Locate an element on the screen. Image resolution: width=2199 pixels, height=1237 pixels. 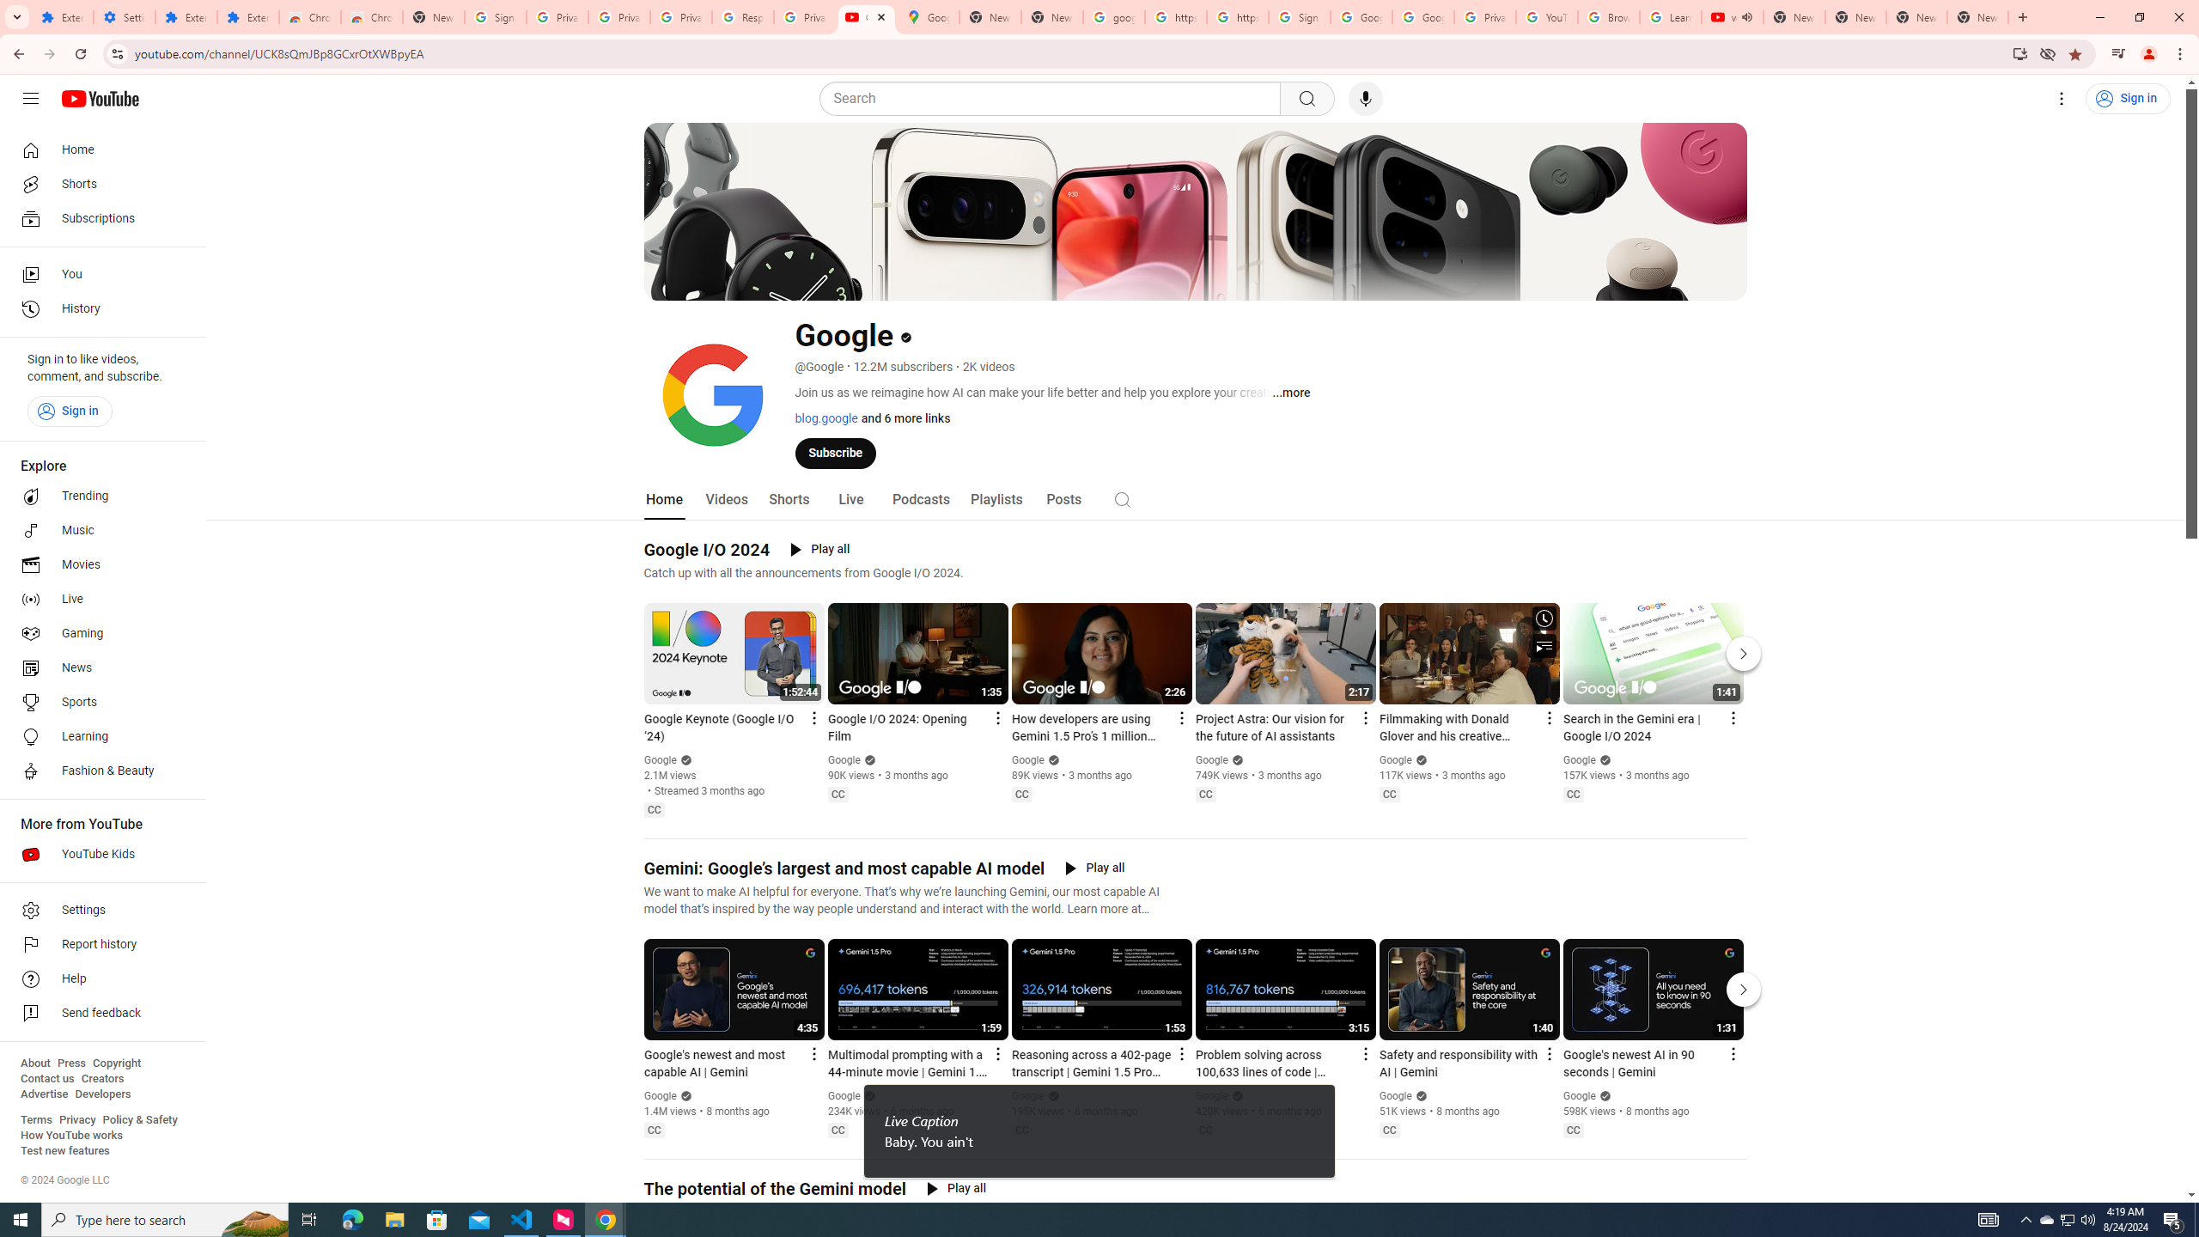
Copyright is located at coordinates (116, 1063).